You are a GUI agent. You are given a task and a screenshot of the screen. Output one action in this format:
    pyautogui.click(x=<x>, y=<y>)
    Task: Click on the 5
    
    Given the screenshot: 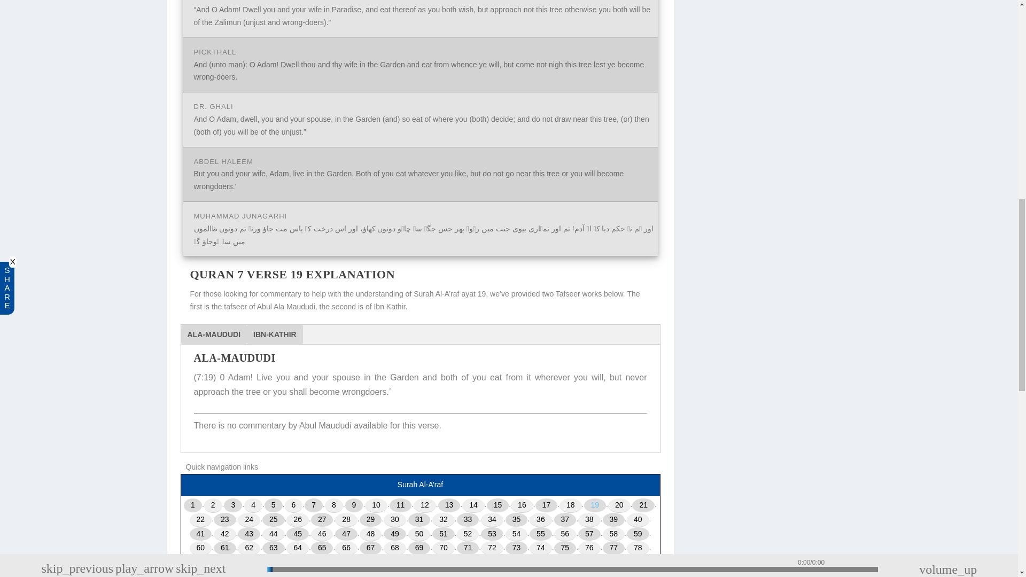 What is the action you would take?
    pyautogui.click(x=274, y=505)
    